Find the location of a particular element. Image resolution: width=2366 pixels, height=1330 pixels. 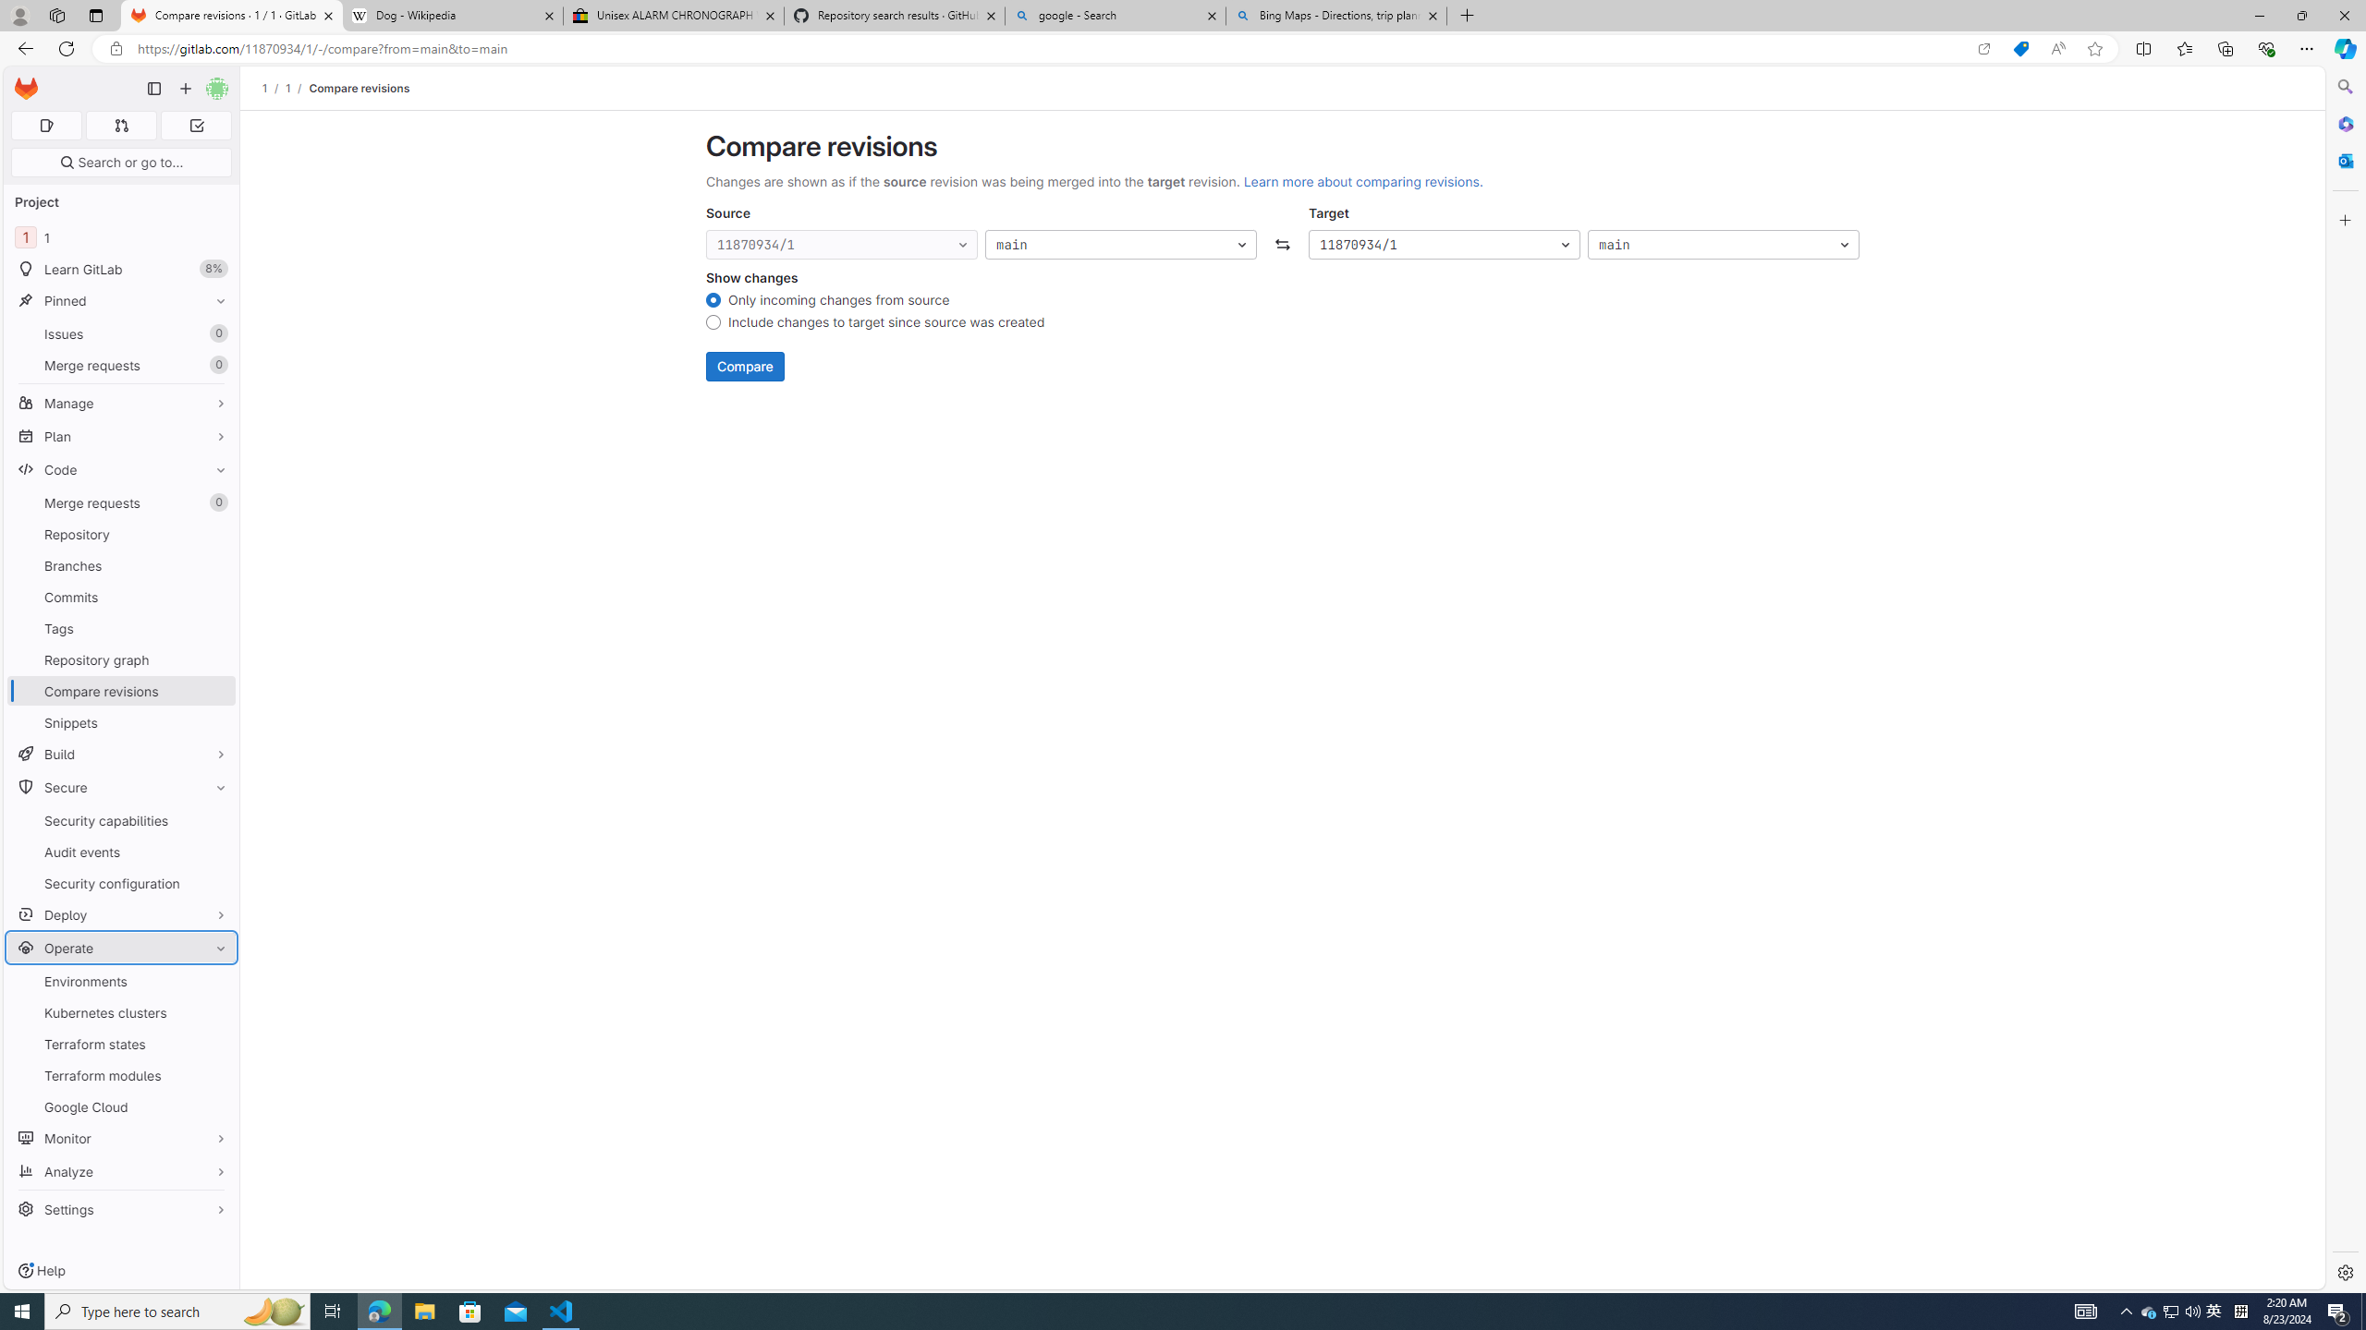

Pin Tags is located at coordinates (216, 628).